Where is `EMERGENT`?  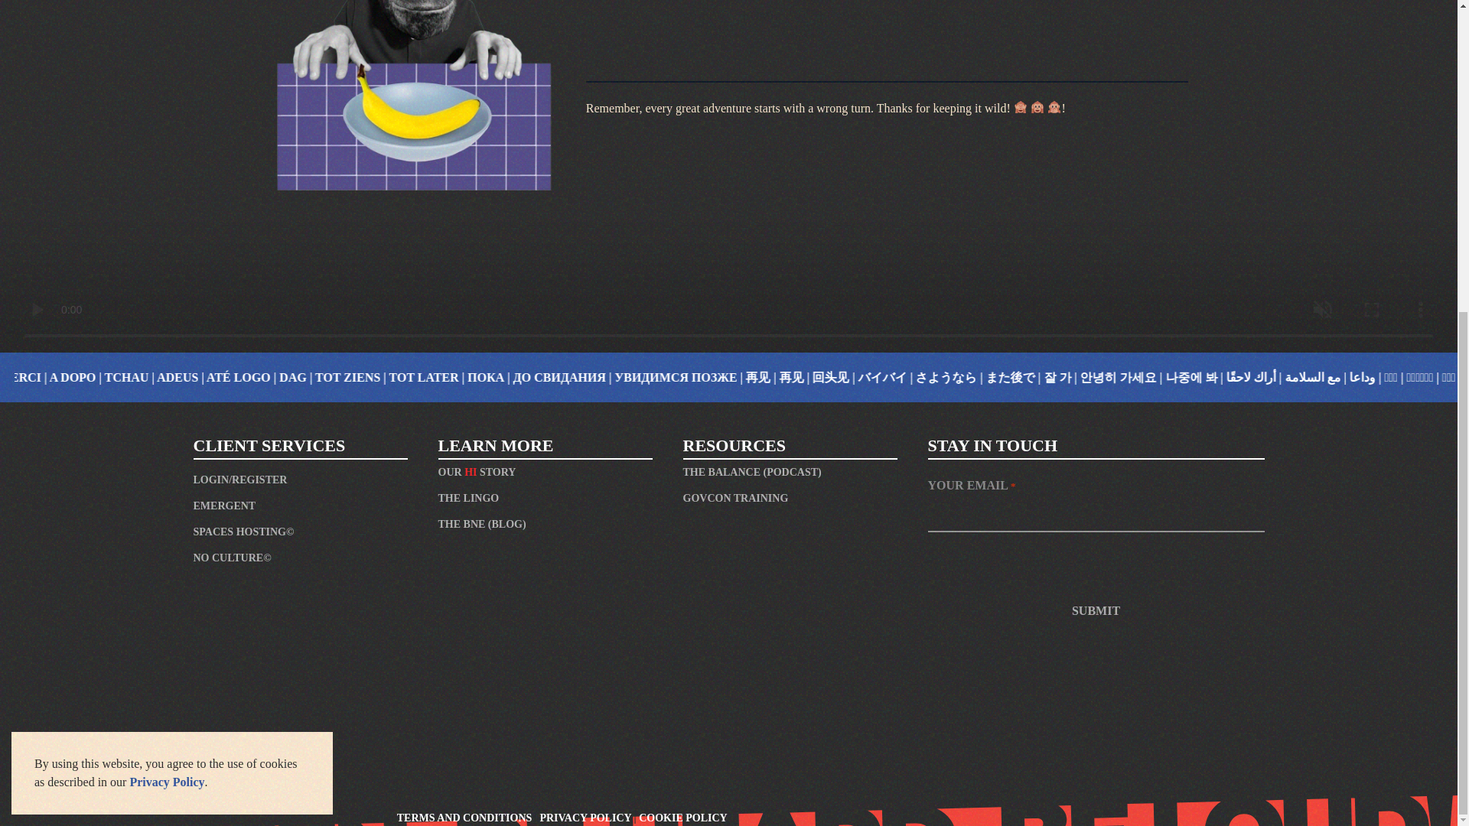 EMERGENT is located at coordinates (299, 506).